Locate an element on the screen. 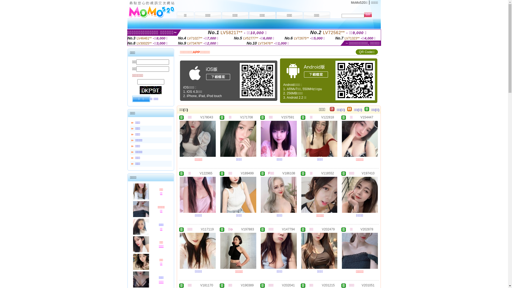 Image resolution: width=512 pixels, height=288 pixels. V190389 is located at coordinates (247, 285).